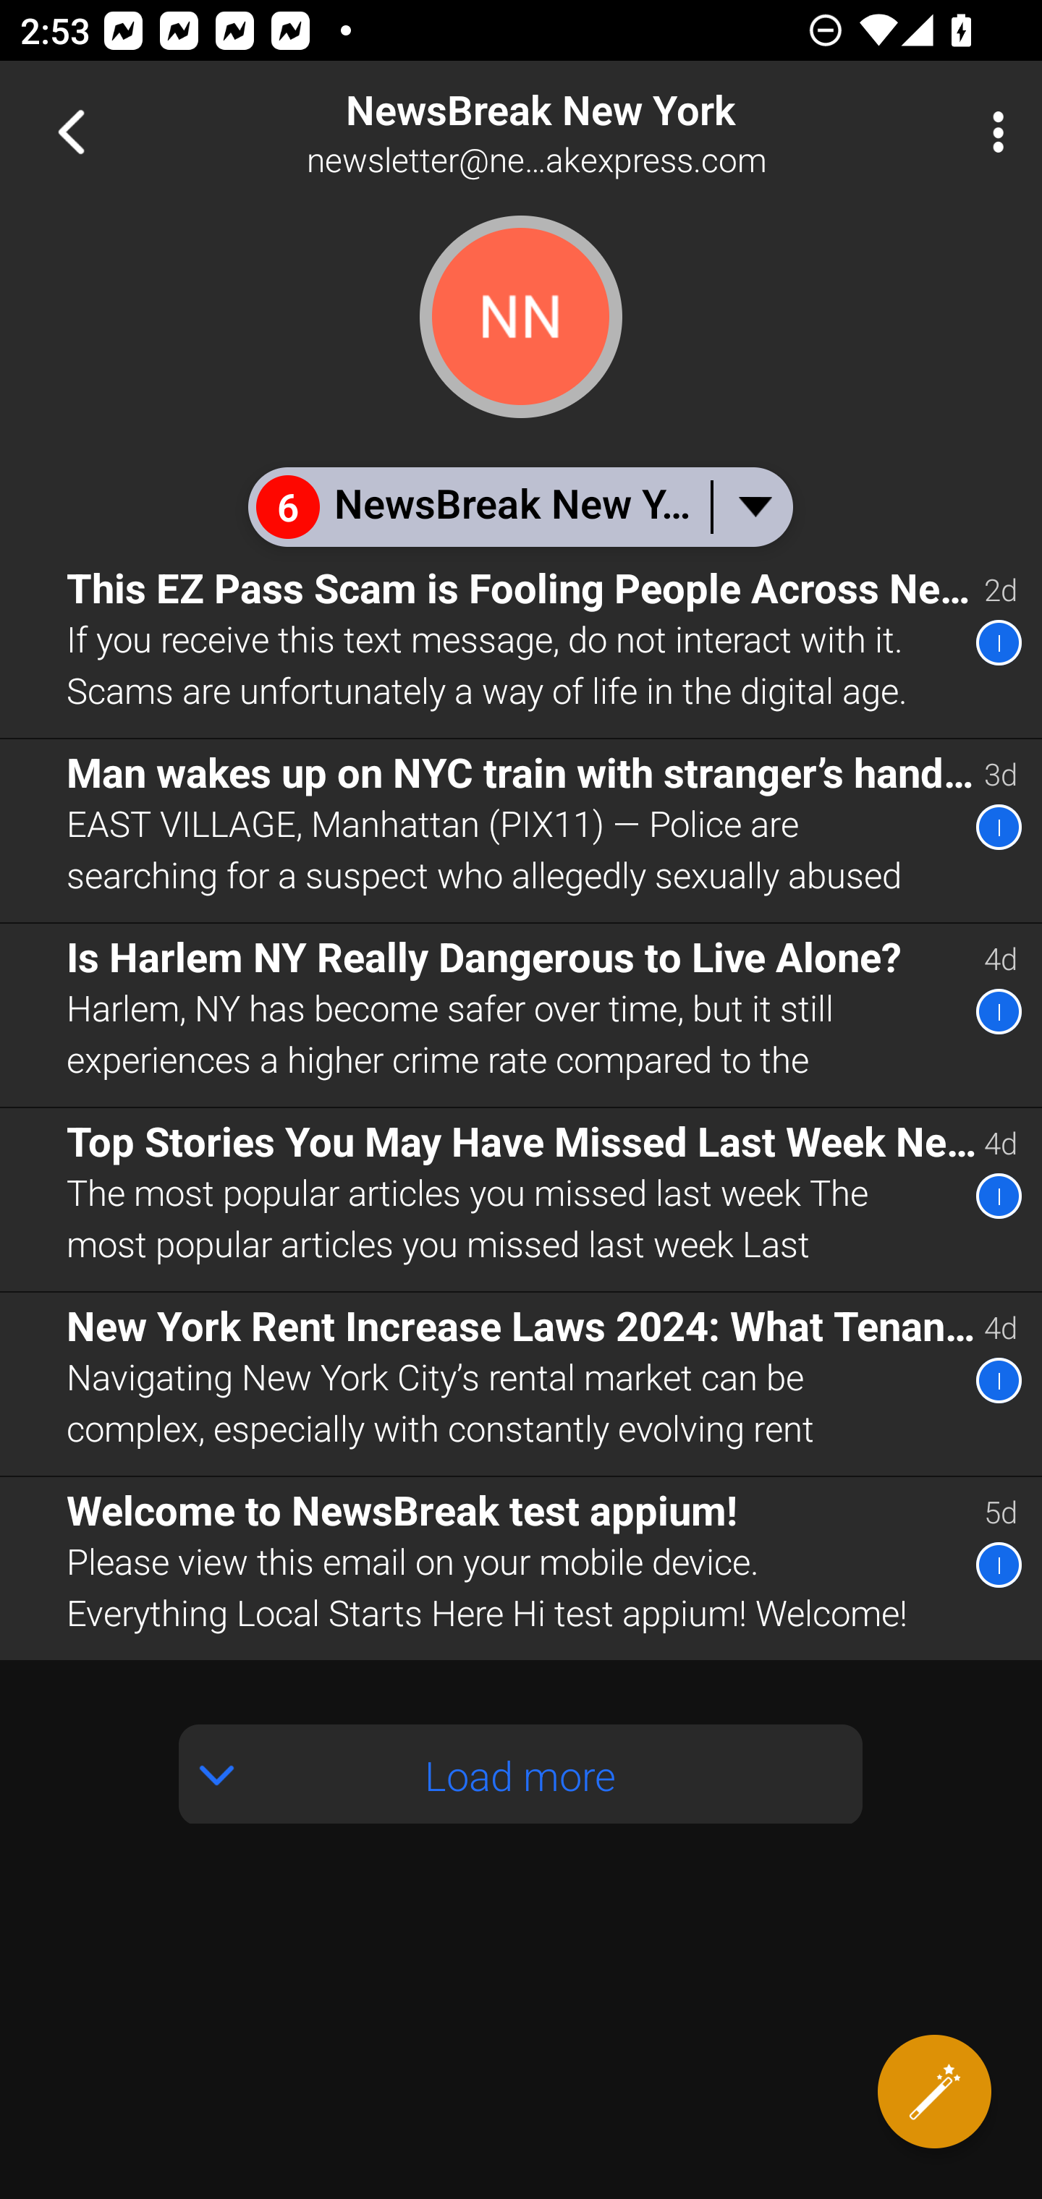  Describe the element at coordinates (521, 1774) in the screenshot. I see `Load more` at that location.